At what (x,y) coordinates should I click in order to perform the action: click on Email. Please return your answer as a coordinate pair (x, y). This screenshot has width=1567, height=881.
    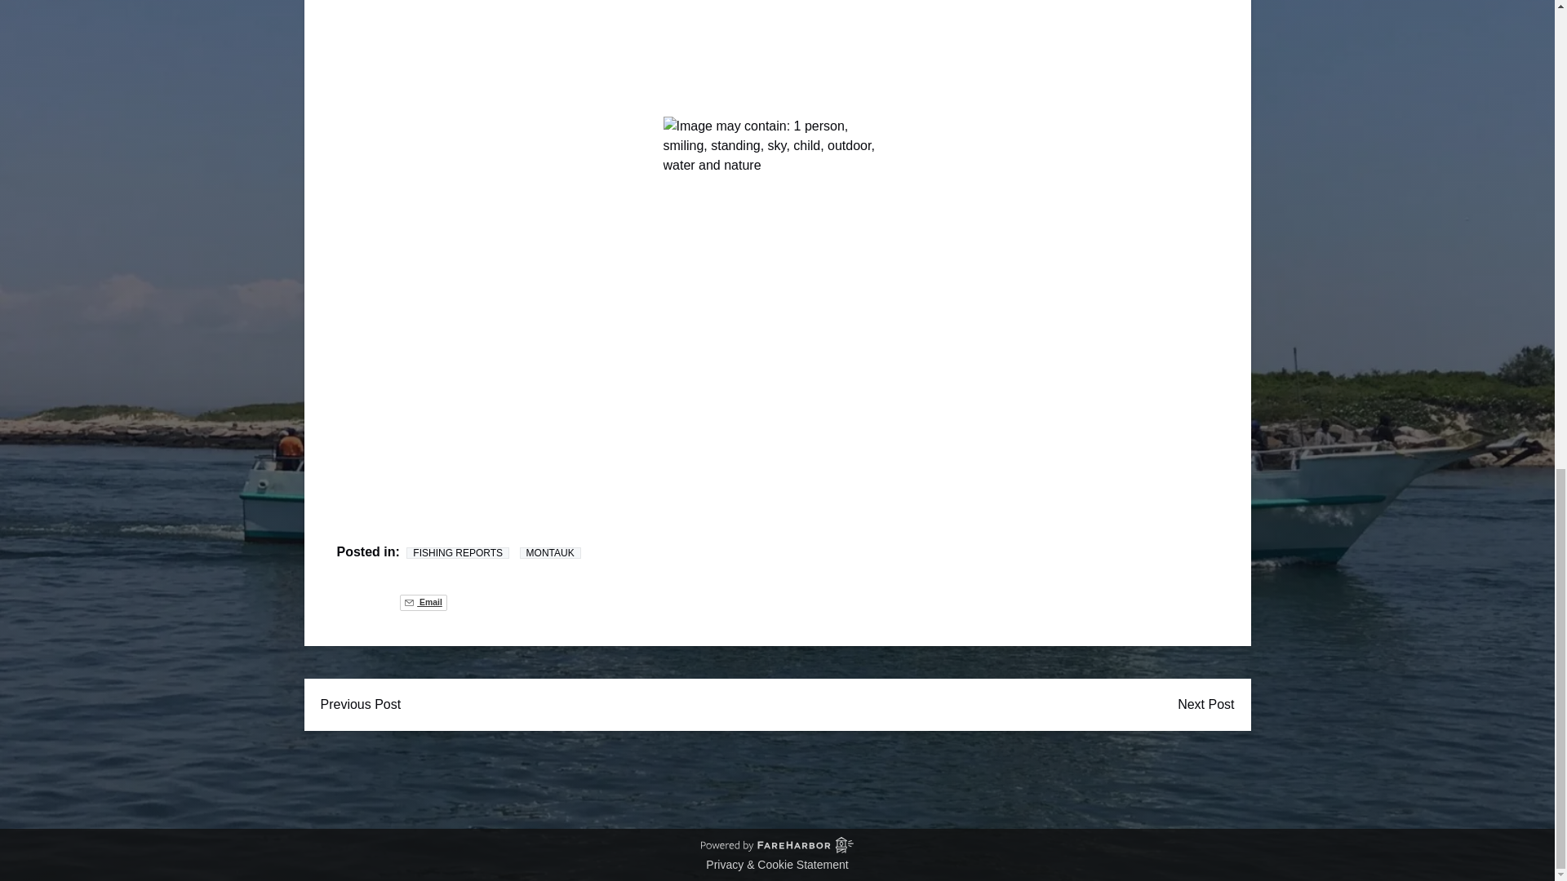
    Looking at the image, I should click on (423, 603).